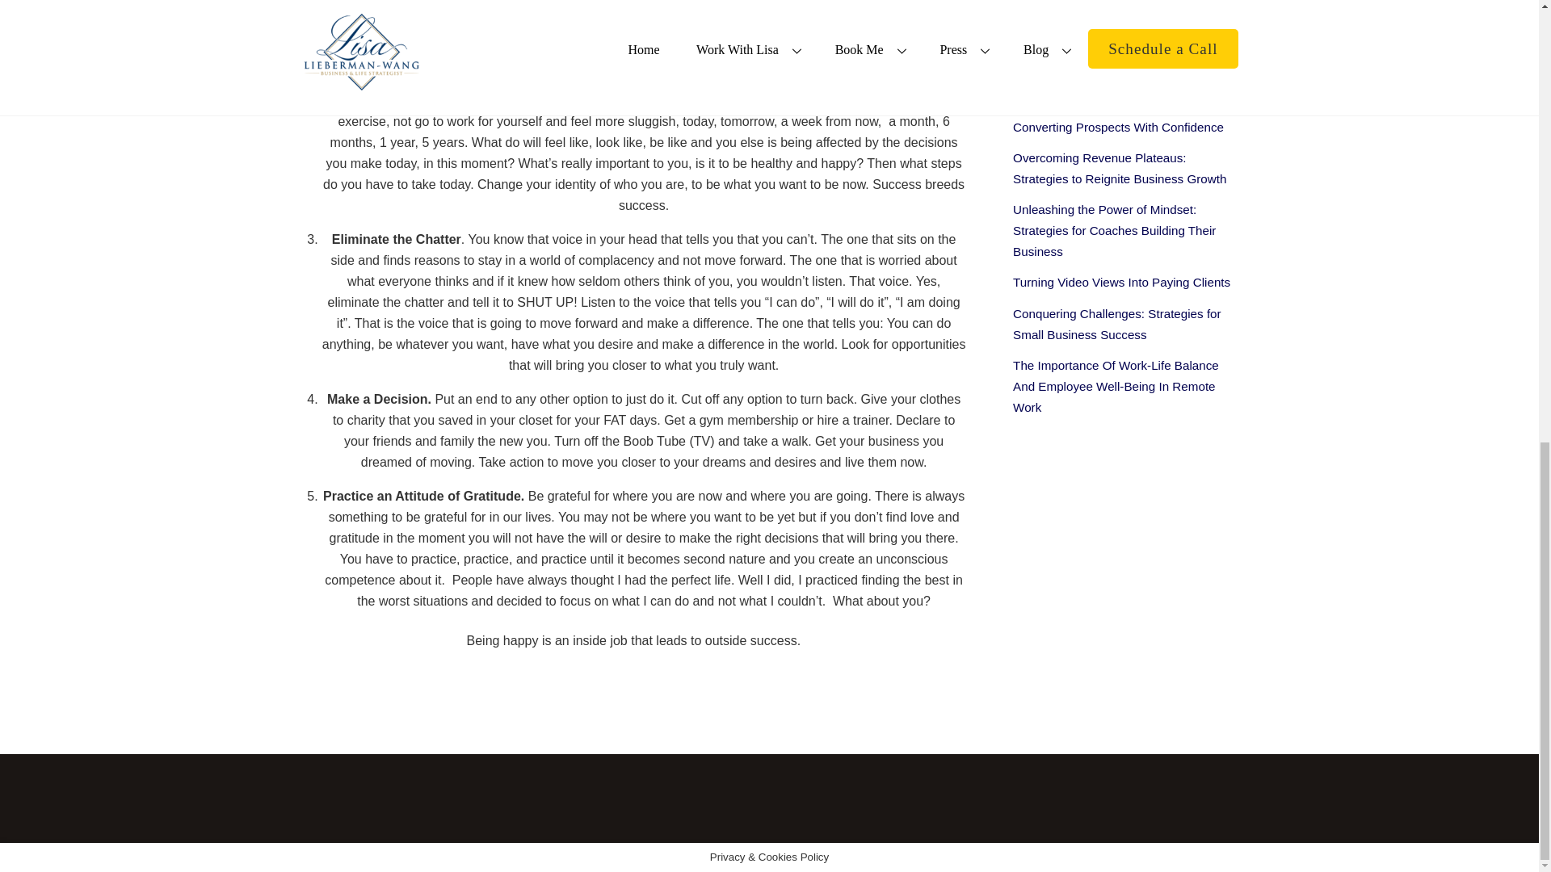 The height and width of the screenshot is (872, 1551). I want to click on Time is Money: 12 Timewasters That Are Costing You Clients, so click(1123, 86).